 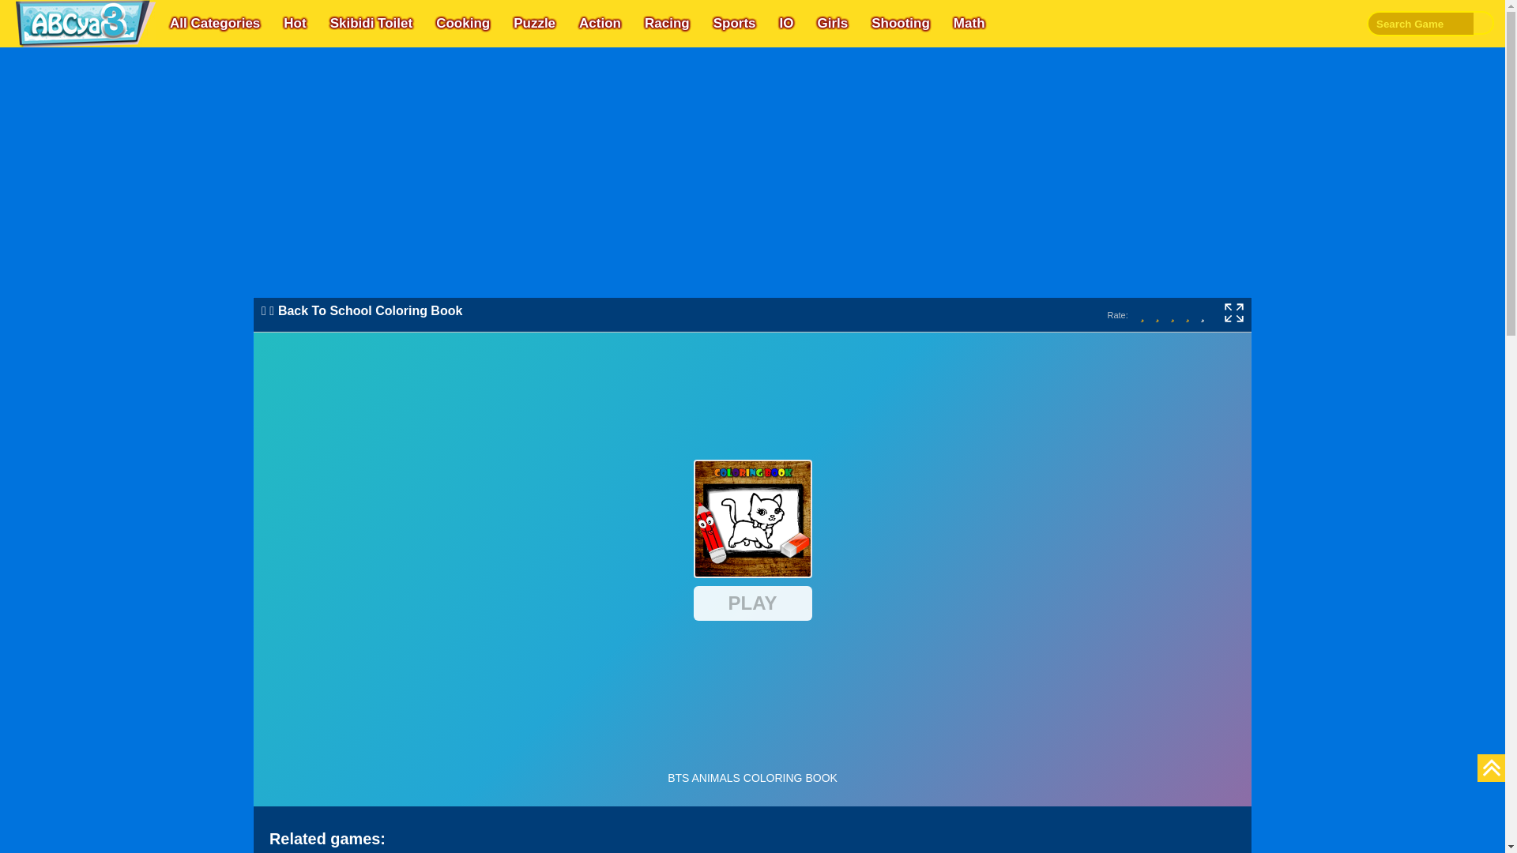 I want to click on Hot, so click(x=295, y=24).